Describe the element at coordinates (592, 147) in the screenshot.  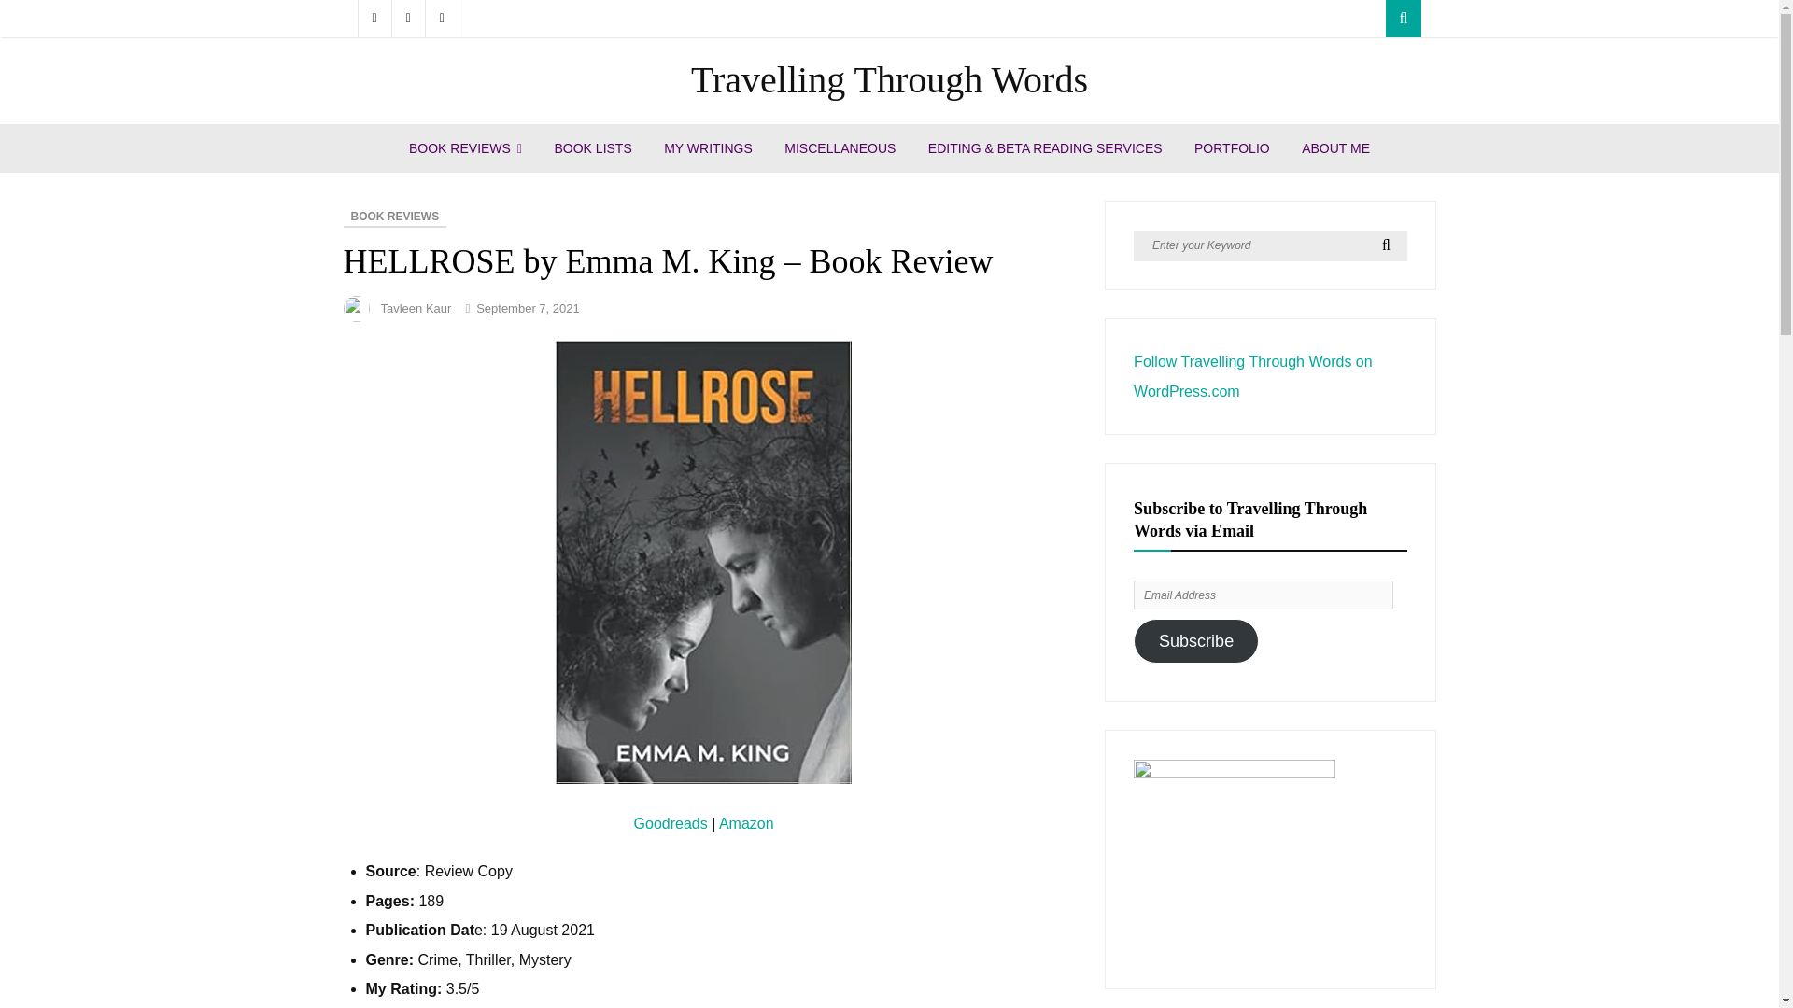
I see `BOOK LISTS` at that location.